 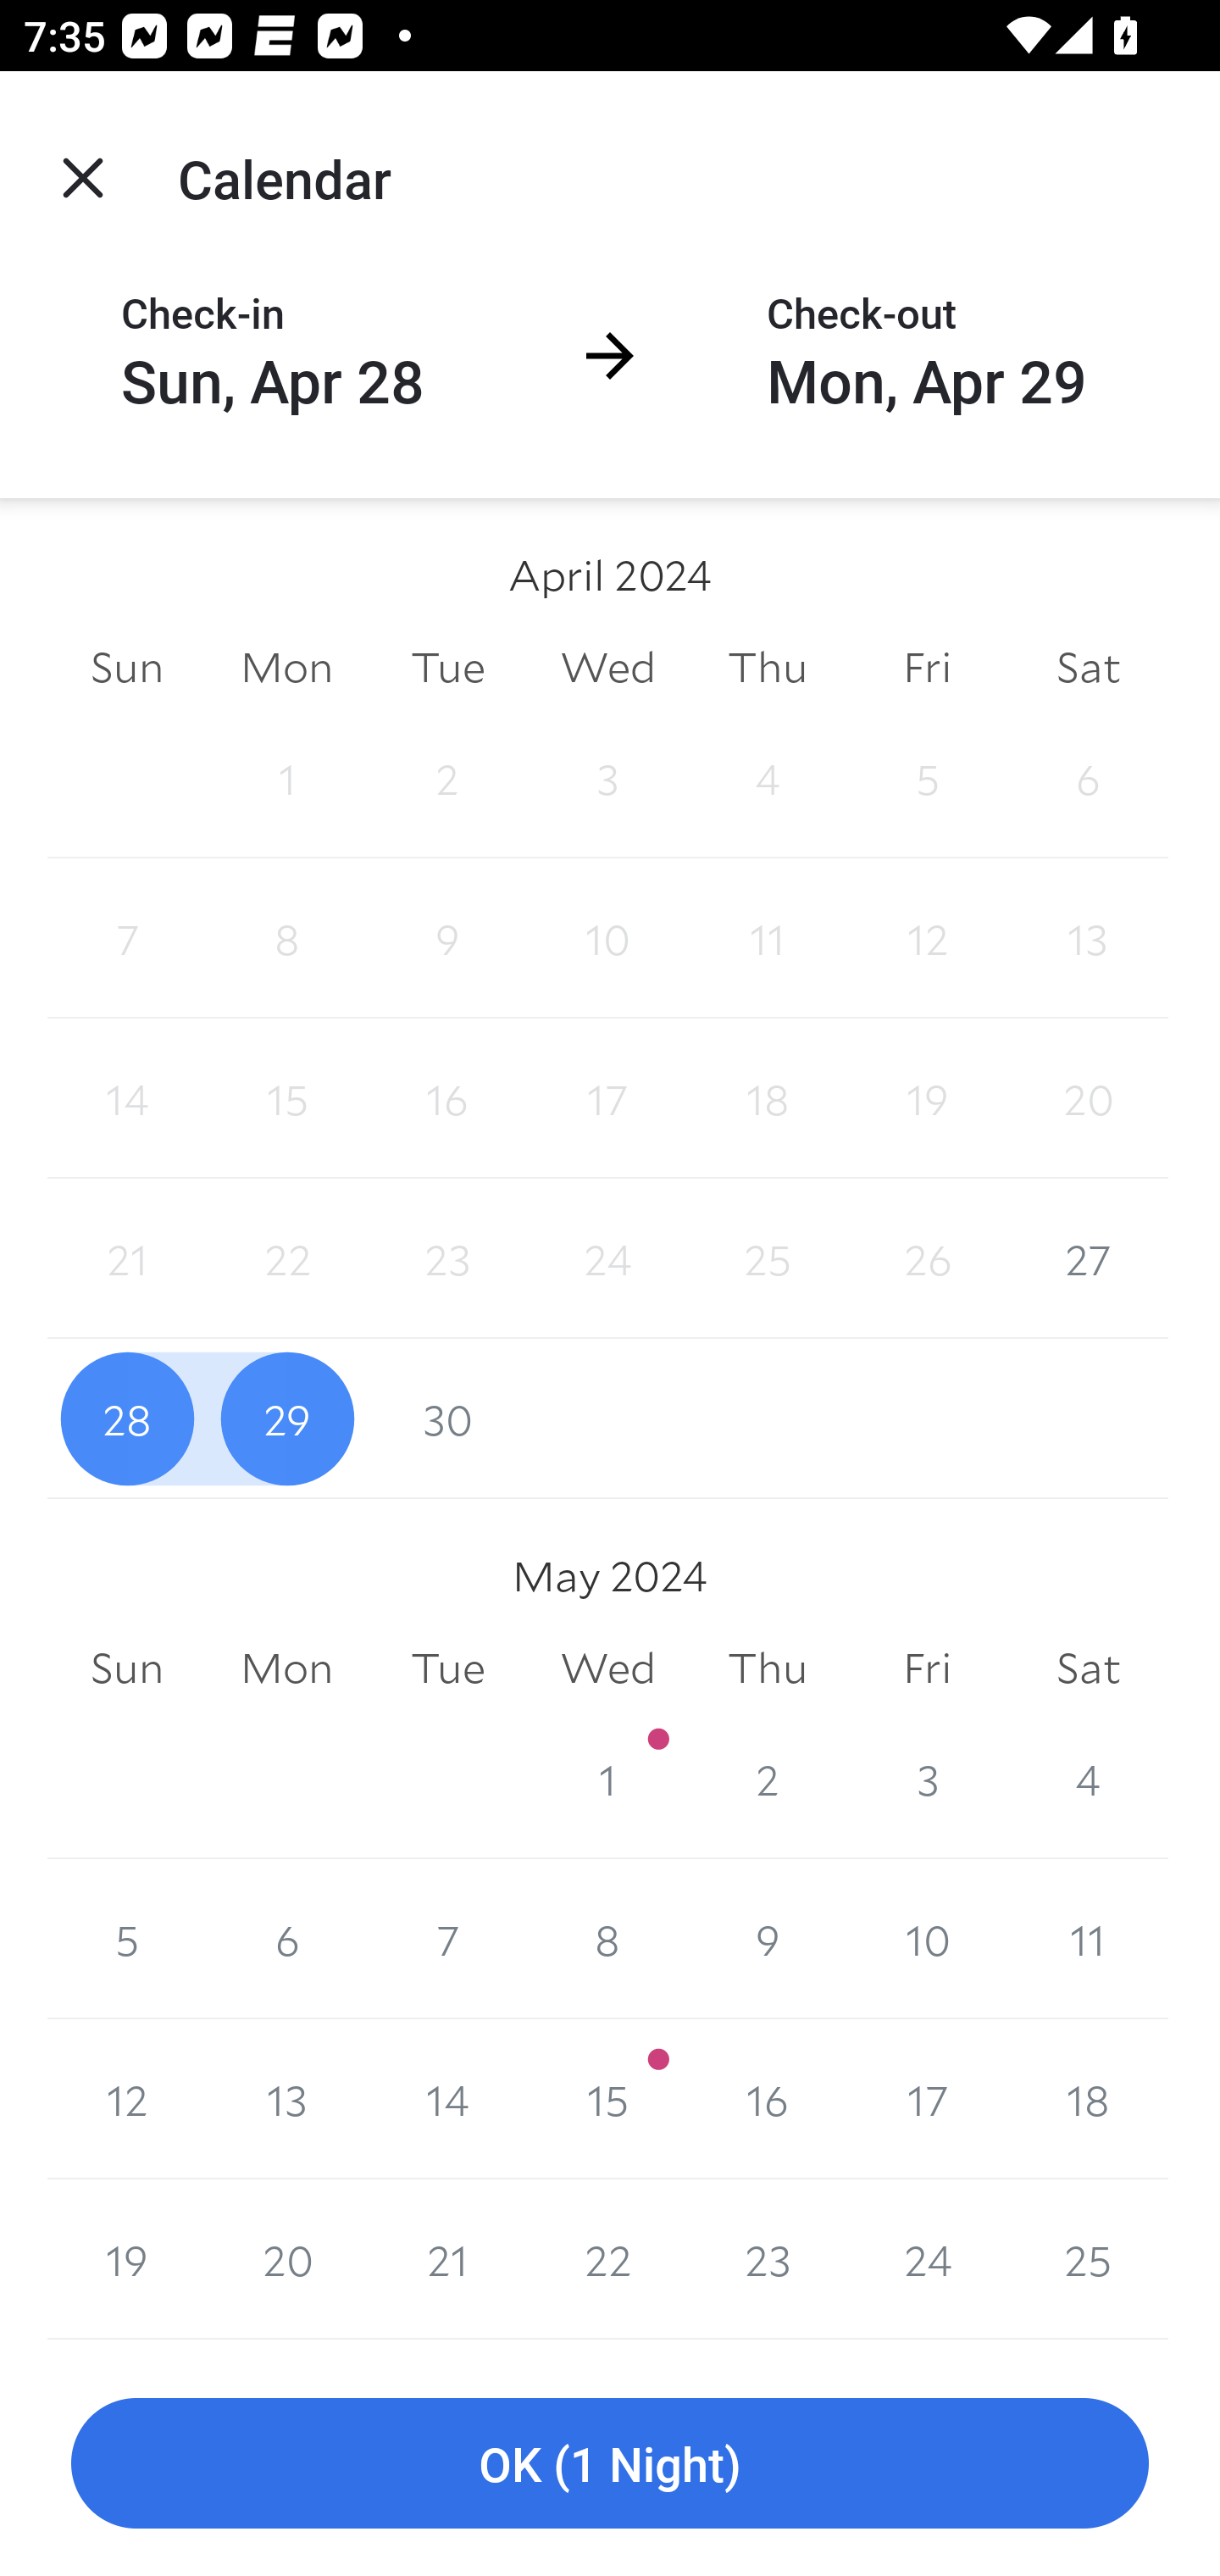 What do you see at coordinates (608, 1098) in the screenshot?
I see `17 17 April 2024` at bounding box center [608, 1098].